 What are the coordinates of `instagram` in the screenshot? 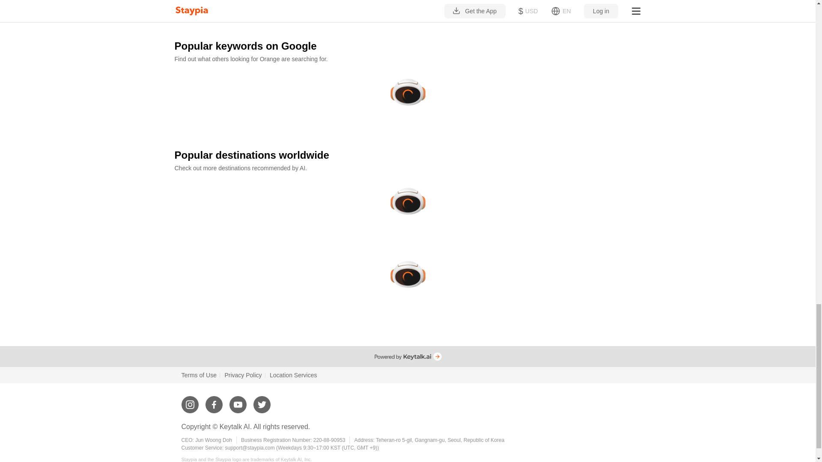 It's located at (190, 401).